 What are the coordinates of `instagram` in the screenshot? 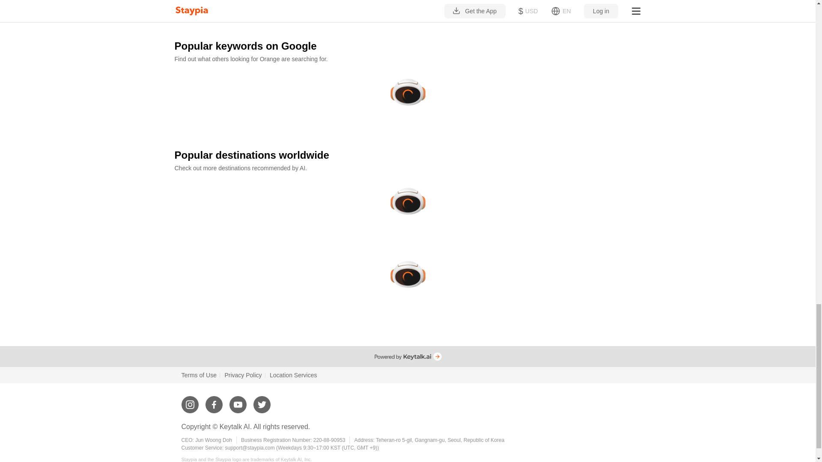 It's located at (190, 401).